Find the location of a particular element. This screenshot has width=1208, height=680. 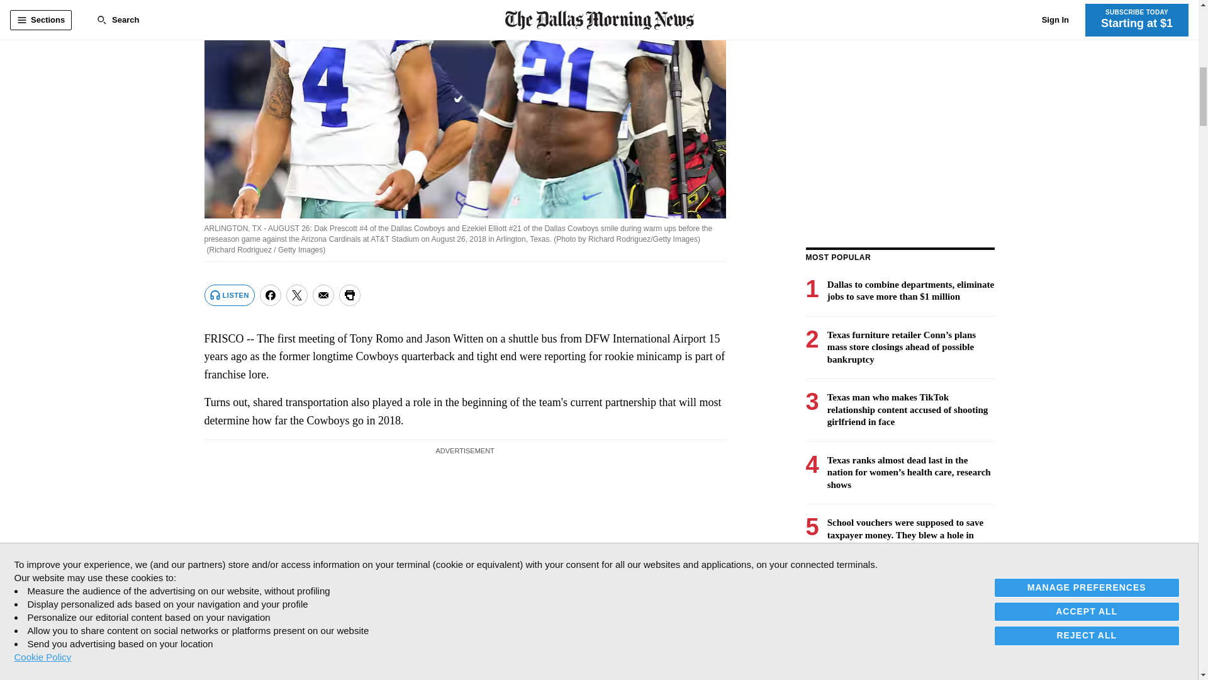

Share on Facebook is located at coordinates (271, 295).